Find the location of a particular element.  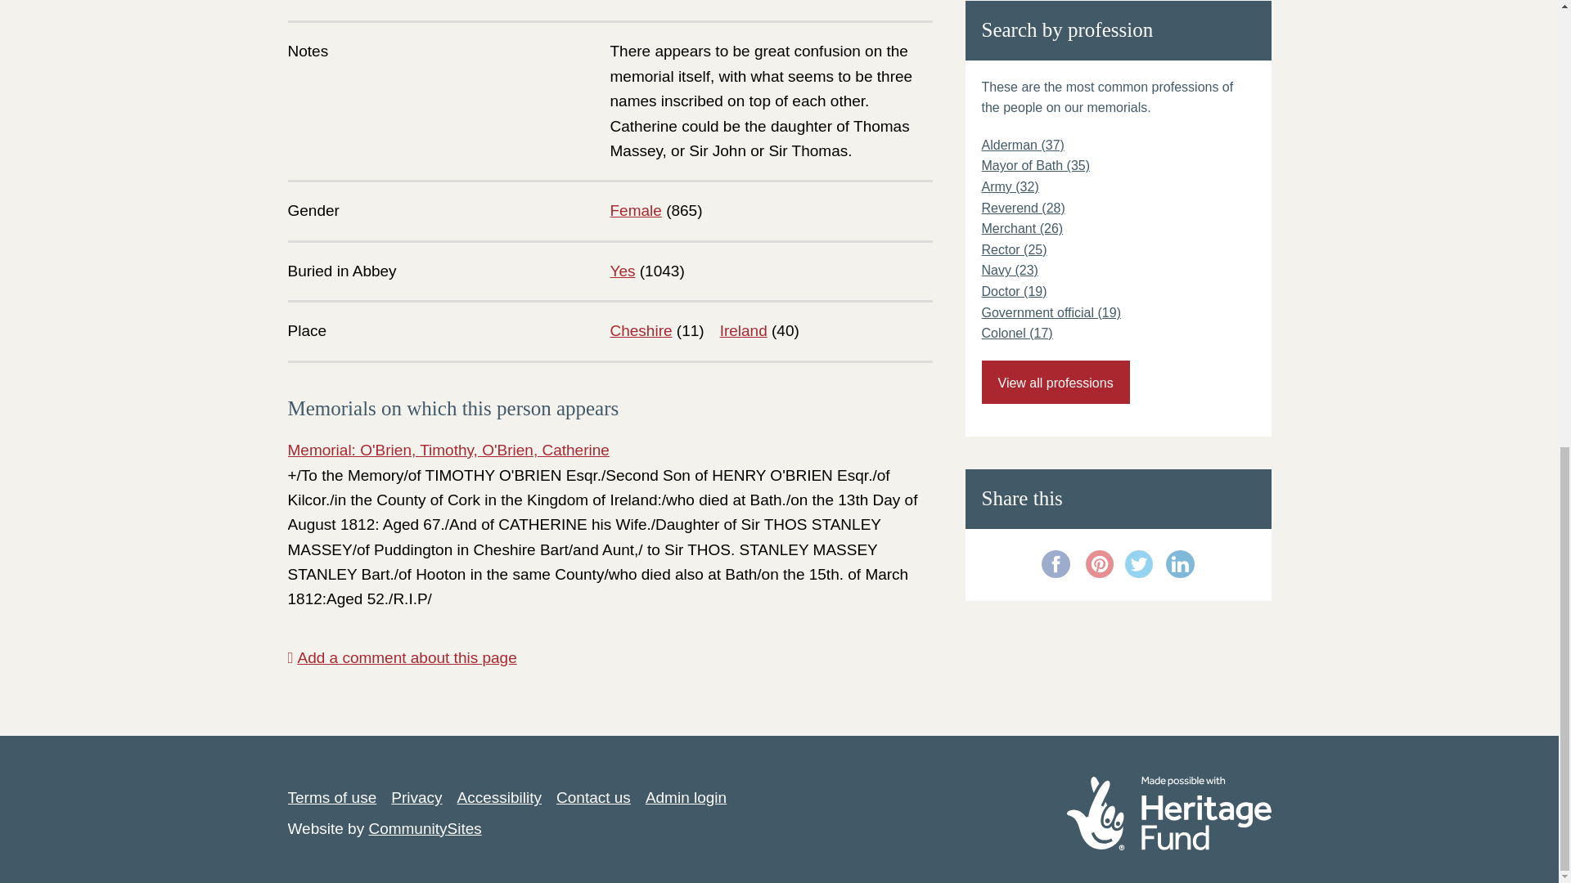

Memorial: O'Brien, Timothy, O'Brien, Catherine is located at coordinates (448, 450).